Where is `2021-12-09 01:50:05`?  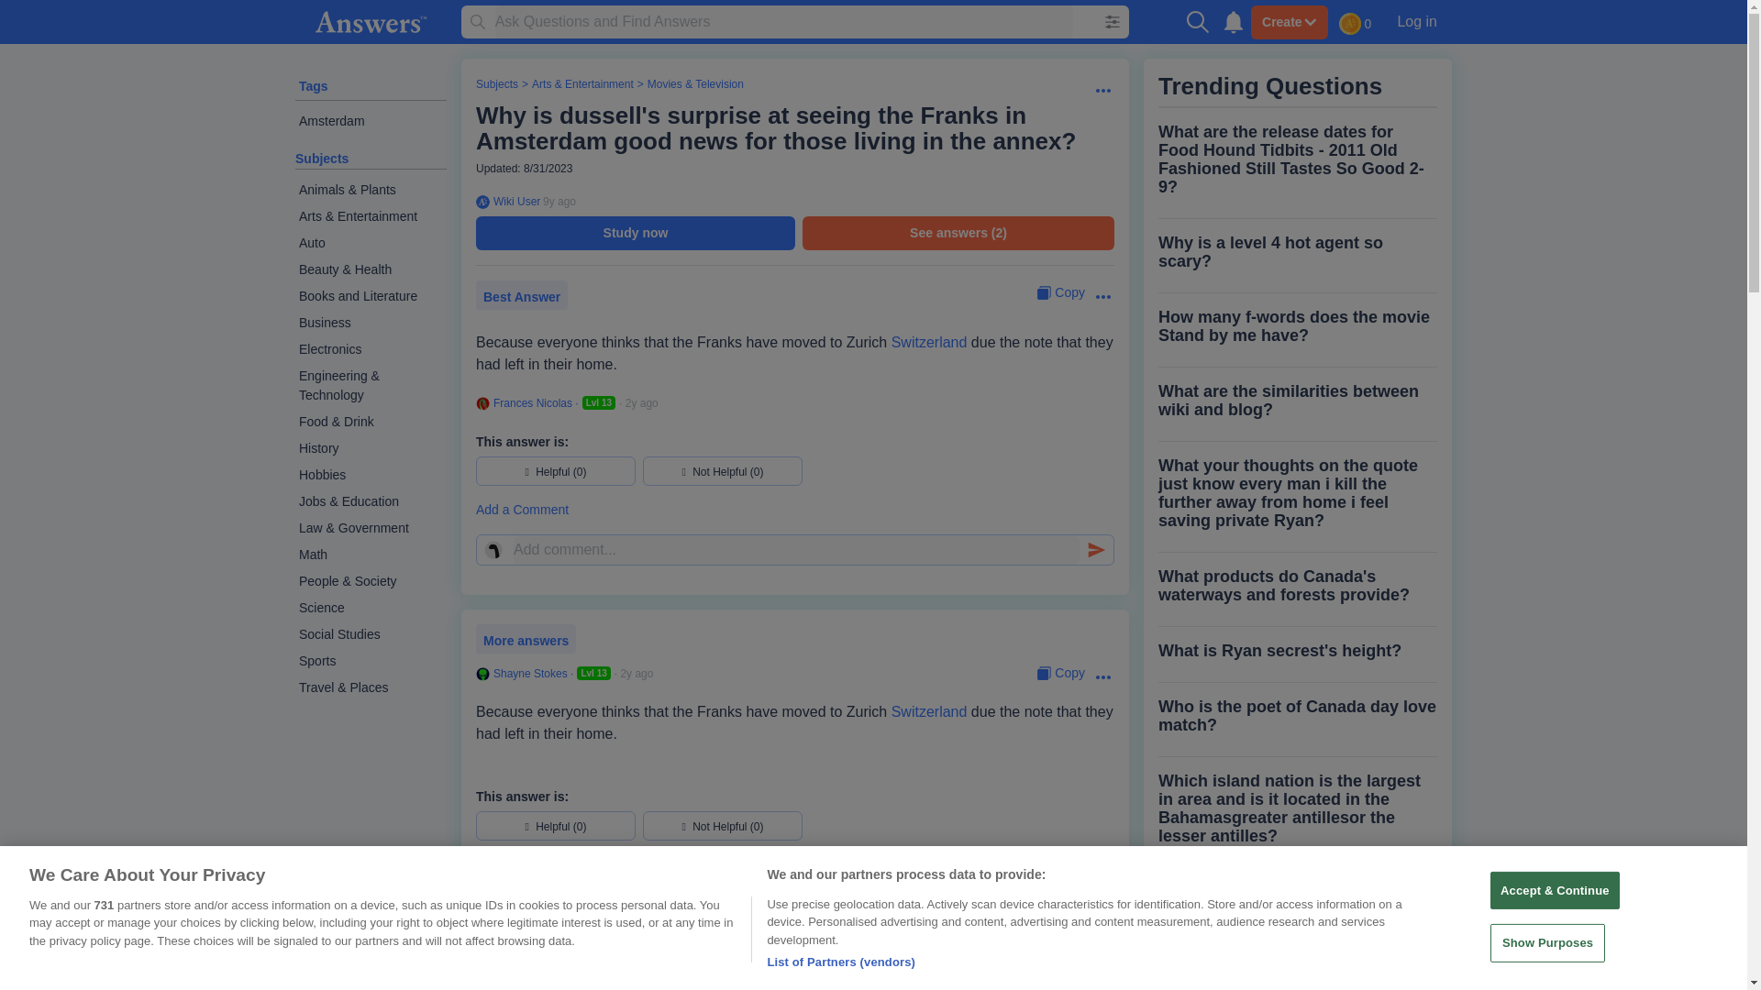
2021-12-09 01:50:05 is located at coordinates (642, 403).